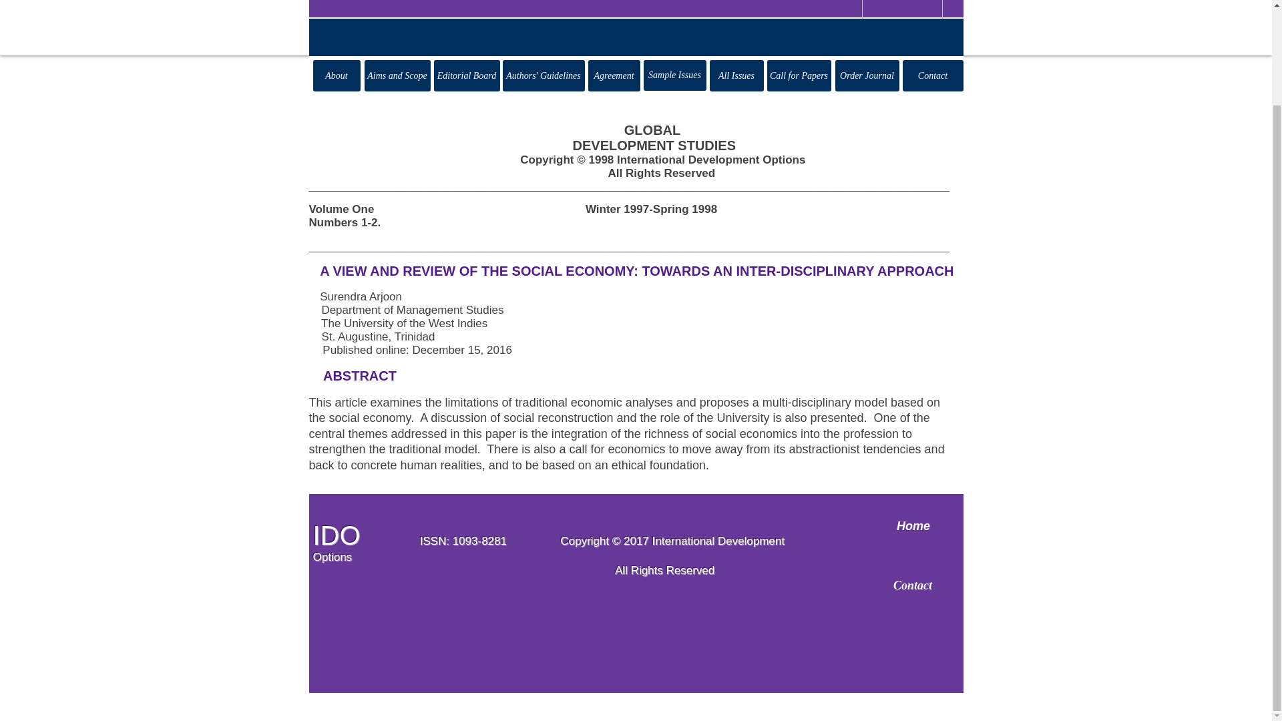 Image resolution: width=1282 pixels, height=721 pixels. I want to click on All Issues, so click(736, 75).